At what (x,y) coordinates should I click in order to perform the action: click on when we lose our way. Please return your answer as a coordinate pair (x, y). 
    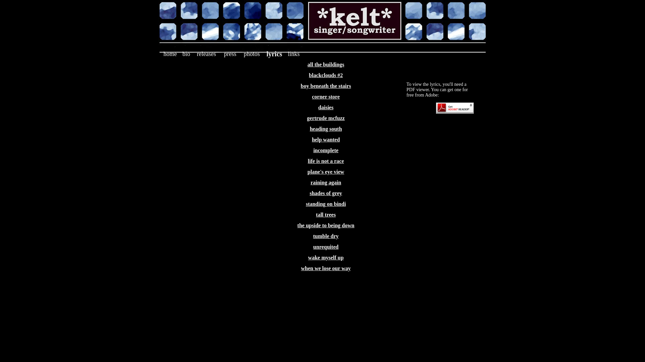
    Looking at the image, I should click on (326, 268).